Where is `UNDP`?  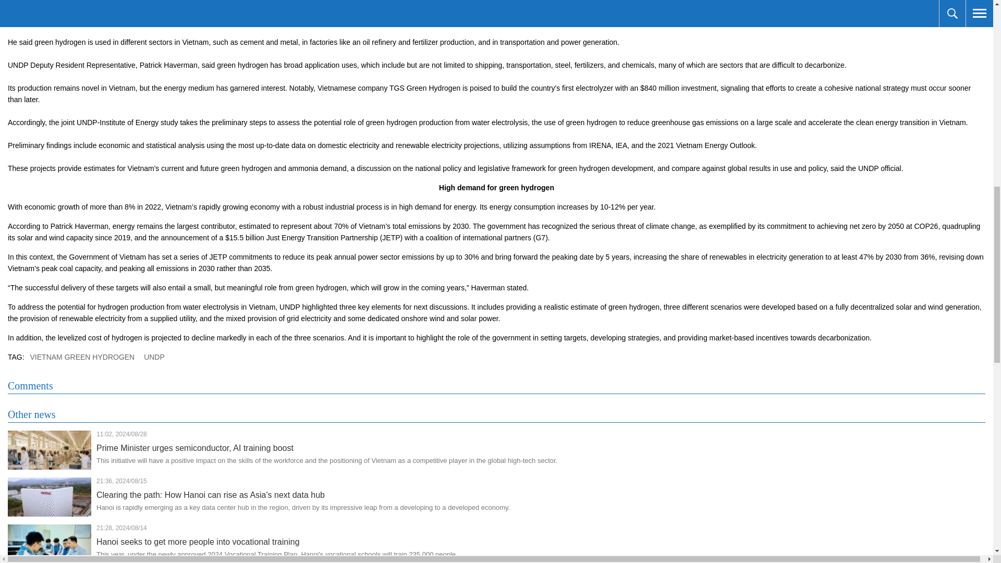
UNDP is located at coordinates (154, 357).